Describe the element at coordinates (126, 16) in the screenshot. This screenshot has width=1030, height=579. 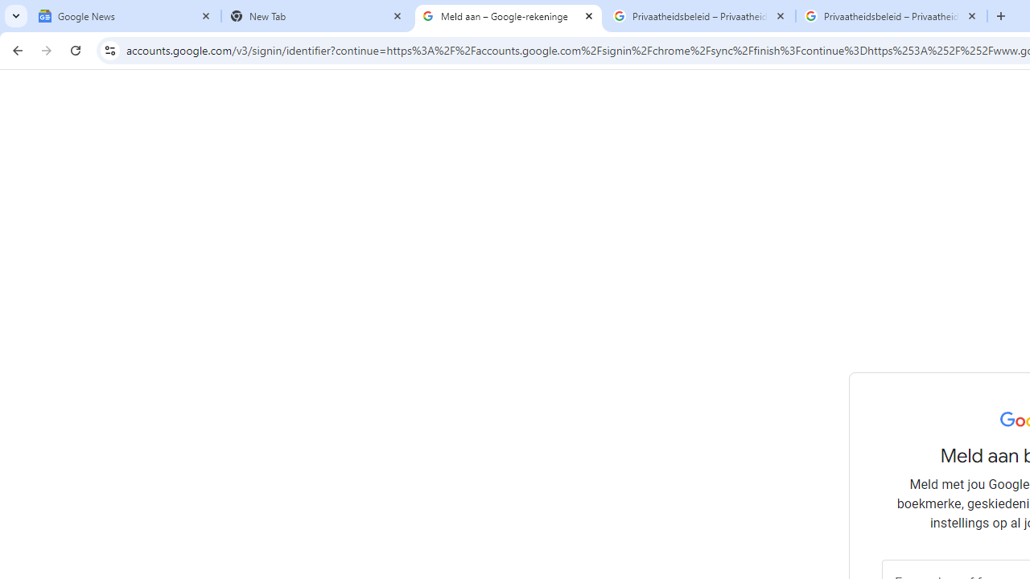
I see `Google News` at that location.